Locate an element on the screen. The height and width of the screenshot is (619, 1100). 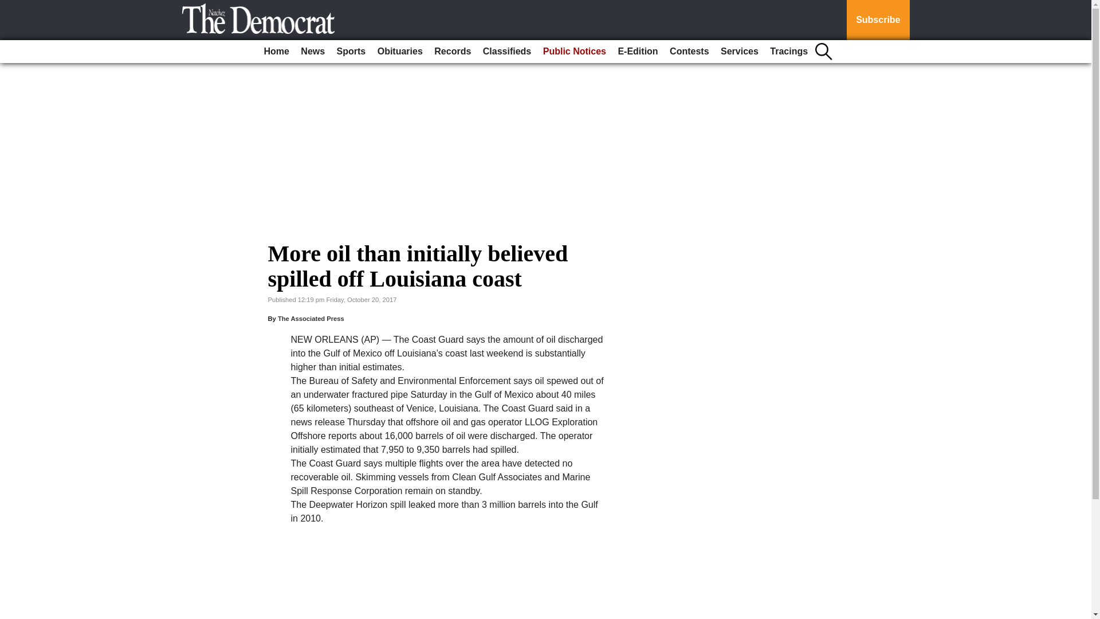
Go is located at coordinates (10, 7).